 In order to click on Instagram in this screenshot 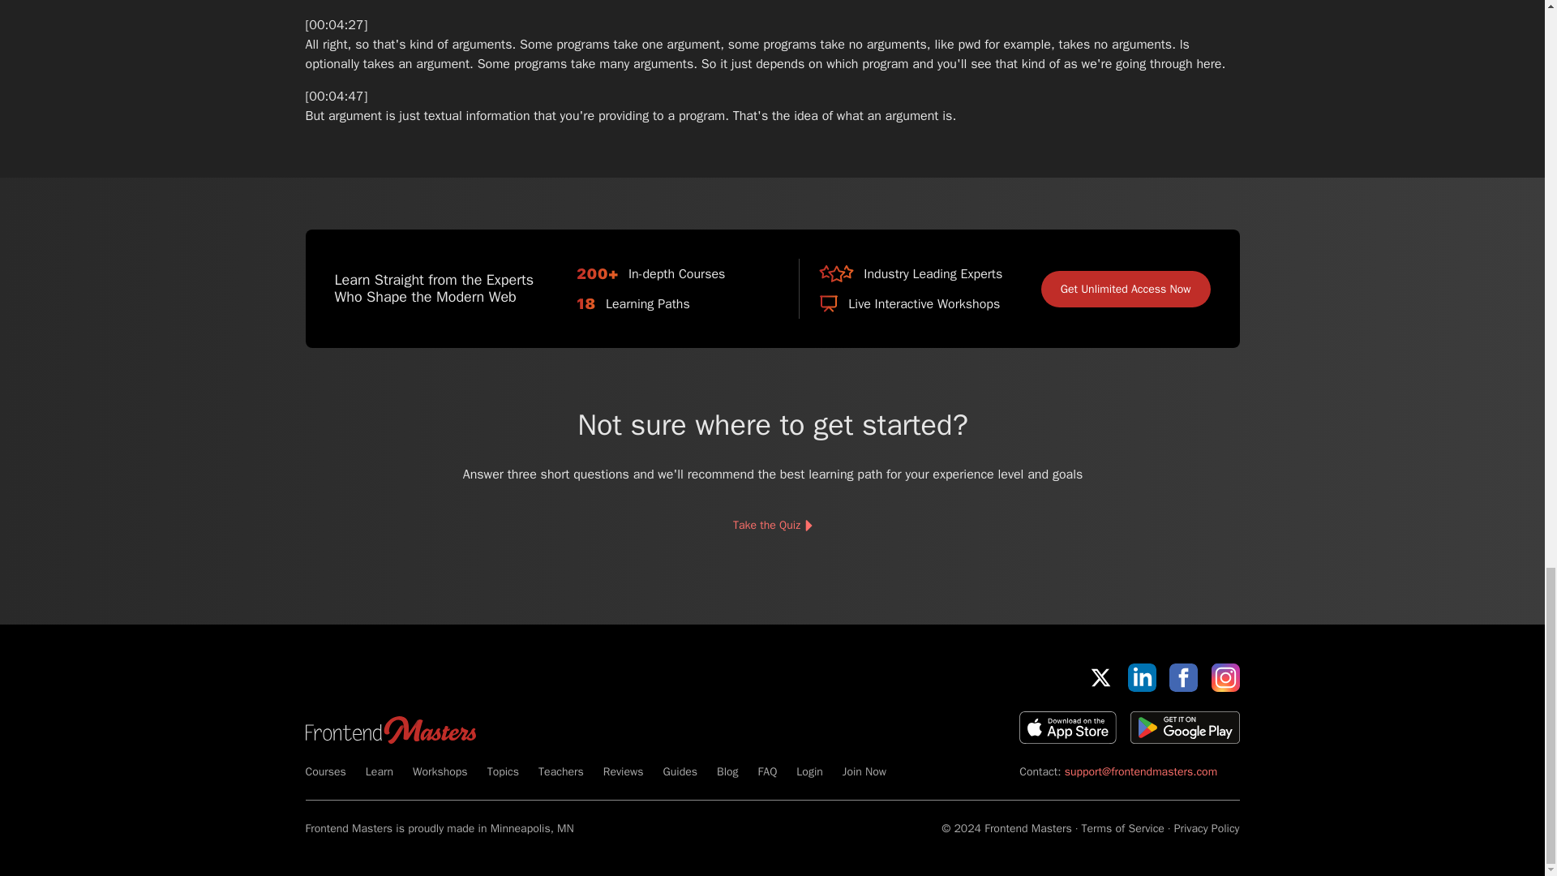, I will do `click(1225, 677)`.